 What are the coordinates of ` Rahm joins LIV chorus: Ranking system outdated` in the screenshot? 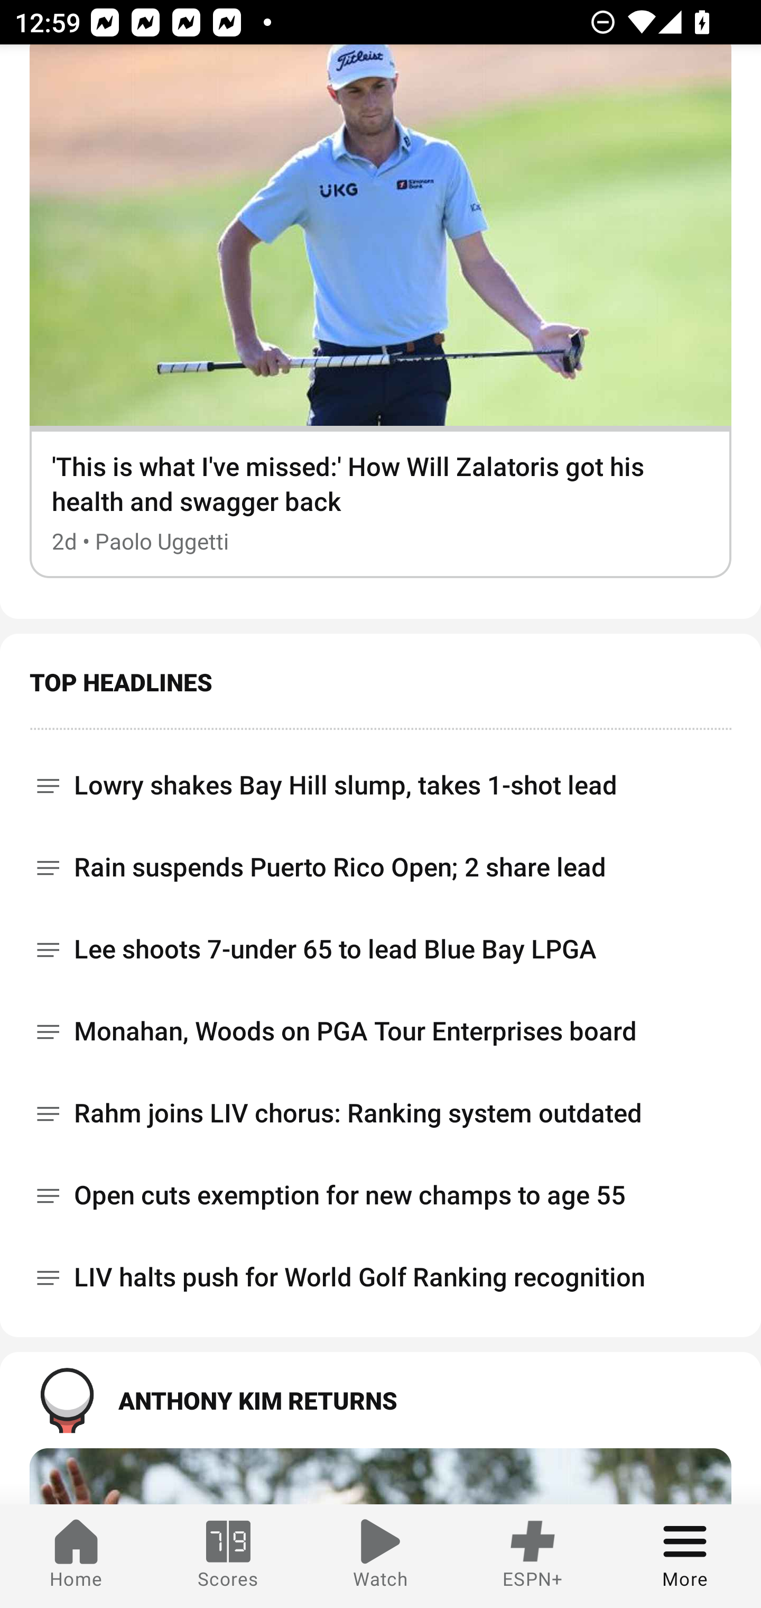 It's located at (380, 1113).